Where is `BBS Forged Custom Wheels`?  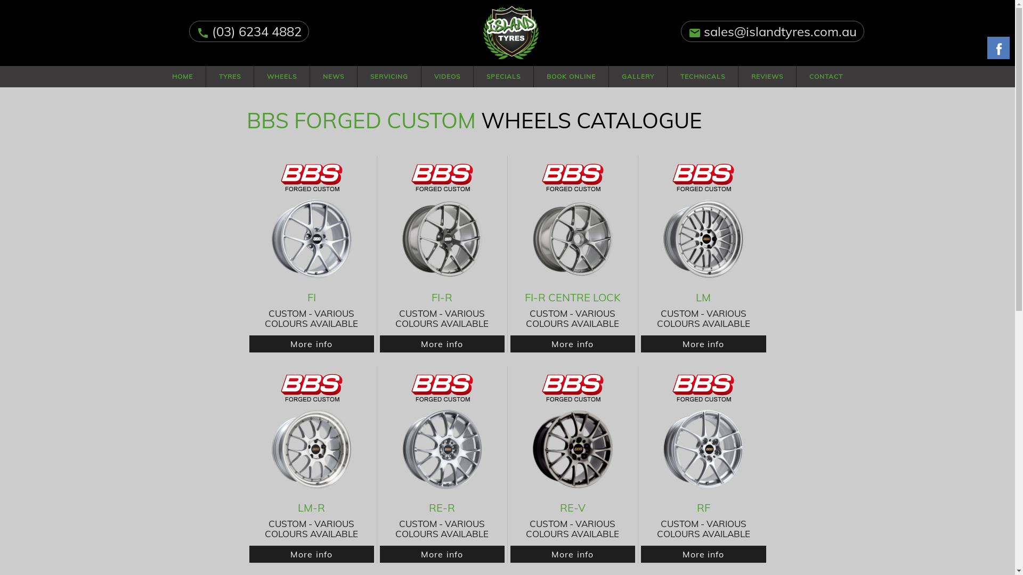
BBS Forged Custom Wheels is located at coordinates (311, 388).